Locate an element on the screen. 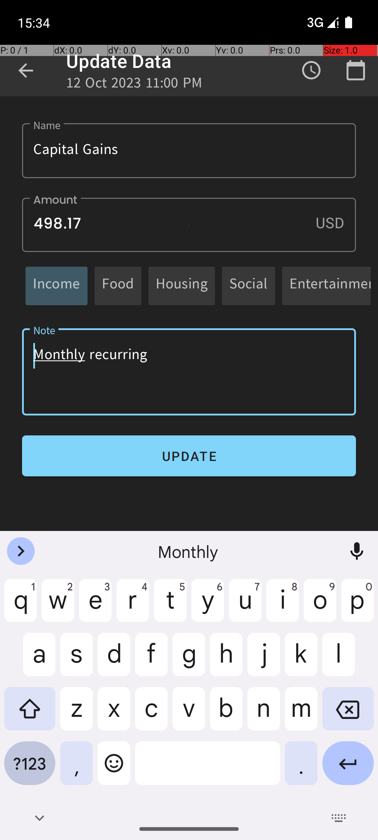 The width and height of the screenshot is (378, 840). v is located at coordinates (189, 714).